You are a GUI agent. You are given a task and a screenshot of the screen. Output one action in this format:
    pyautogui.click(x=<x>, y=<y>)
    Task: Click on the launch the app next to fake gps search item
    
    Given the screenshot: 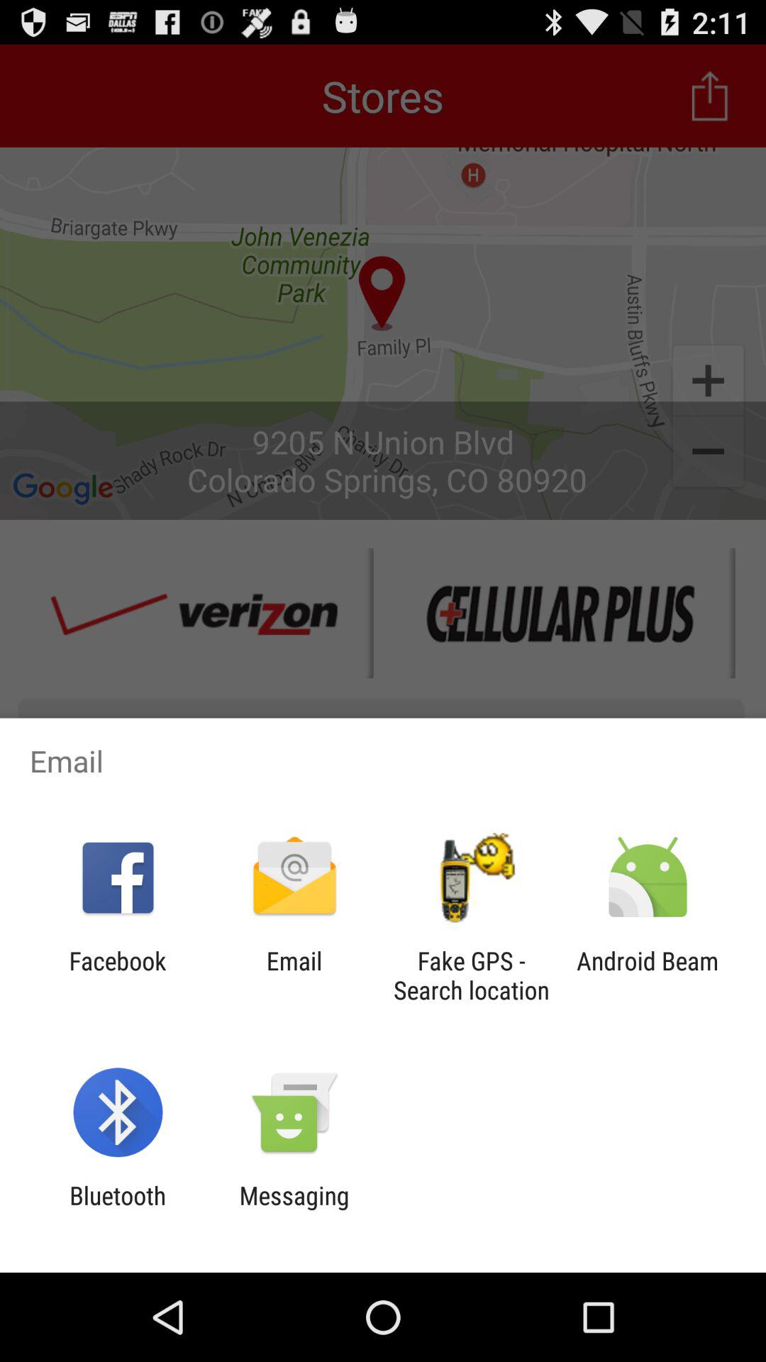 What is the action you would take?
    pyautogui.click(x=647, y=975)
    